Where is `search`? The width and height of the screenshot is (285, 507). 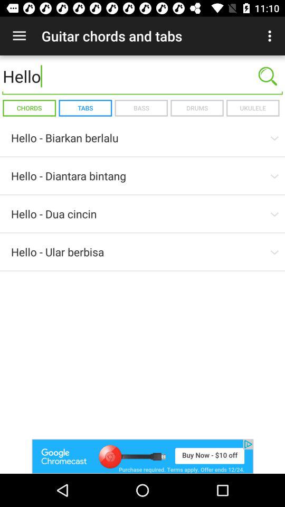 search is located at coordinates (268, 76).